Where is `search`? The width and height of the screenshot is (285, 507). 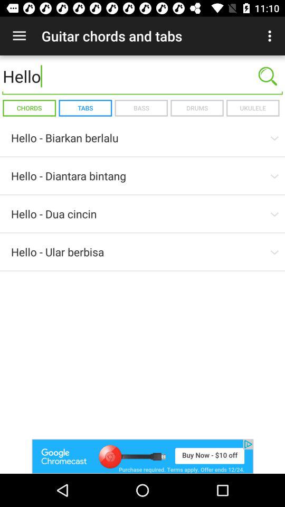 search is located at coordinates (268, 76).